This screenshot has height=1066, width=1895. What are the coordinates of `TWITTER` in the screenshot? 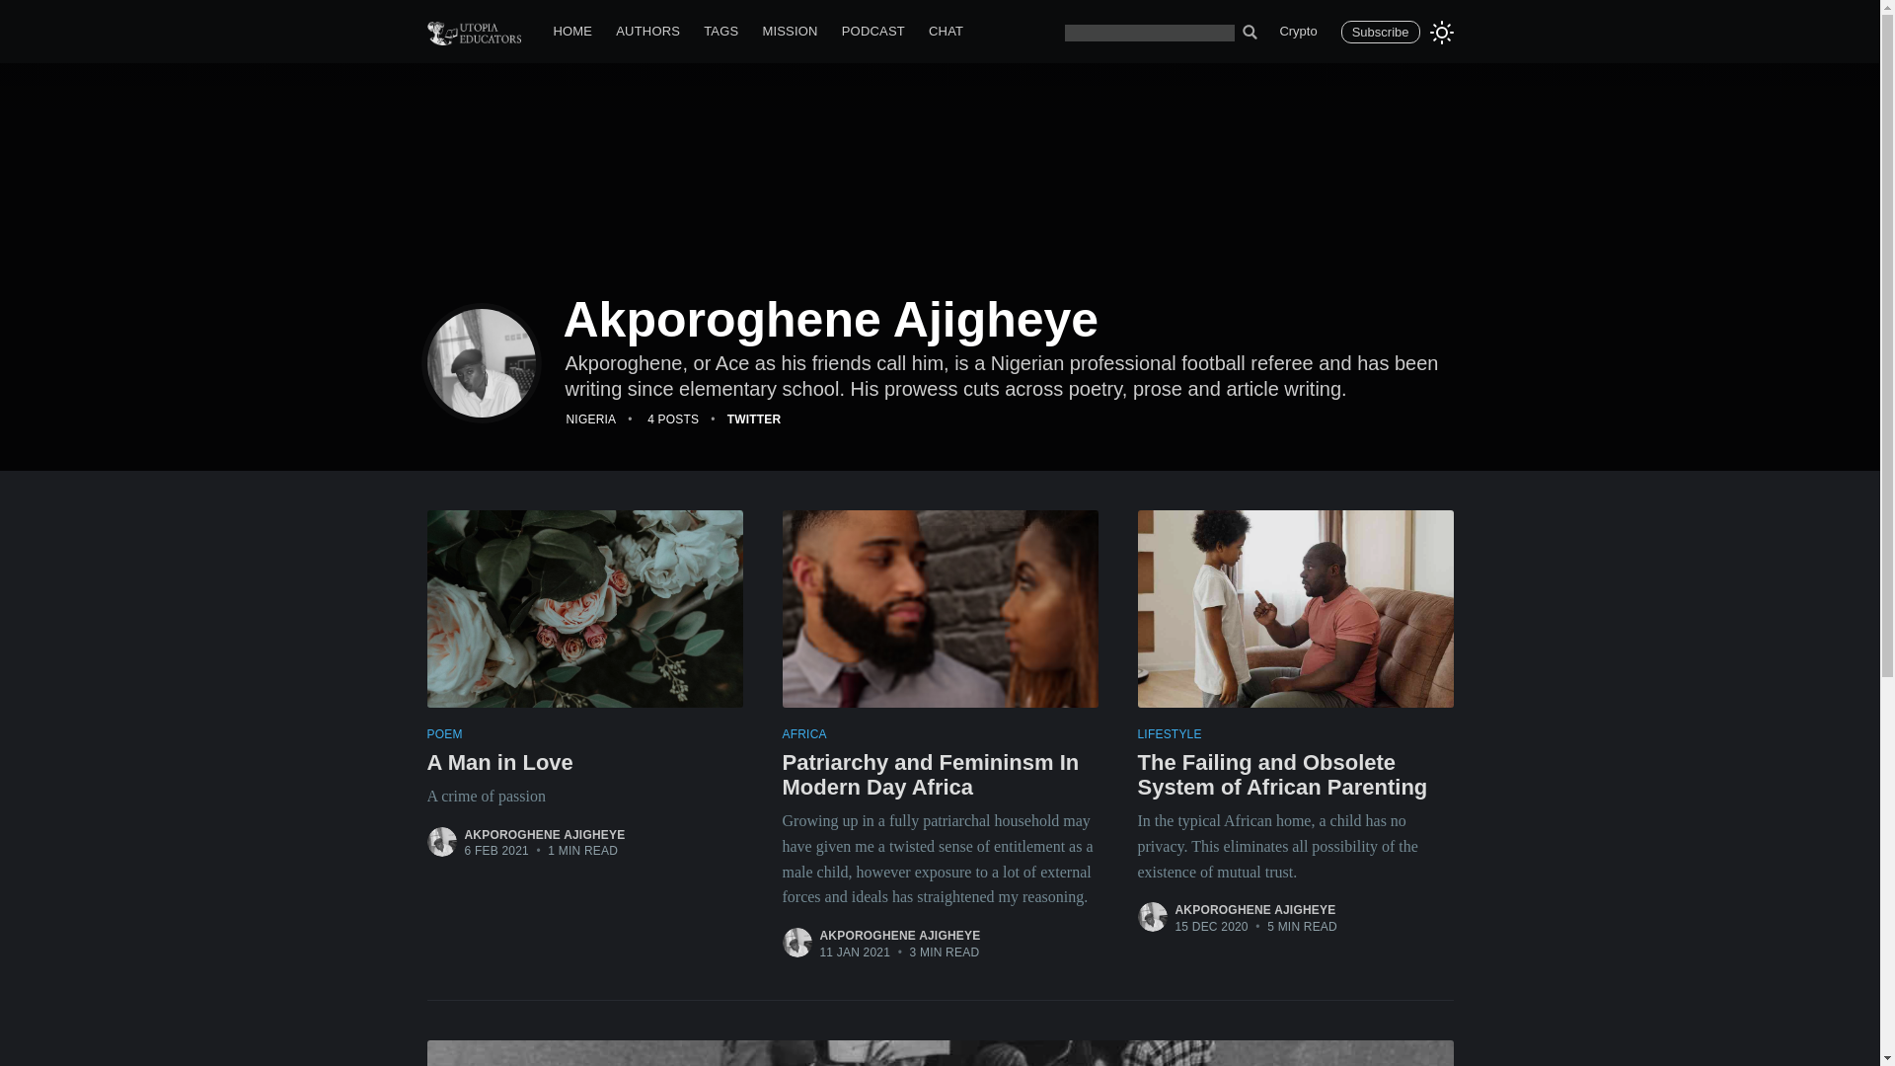 It's located at (754, 419).